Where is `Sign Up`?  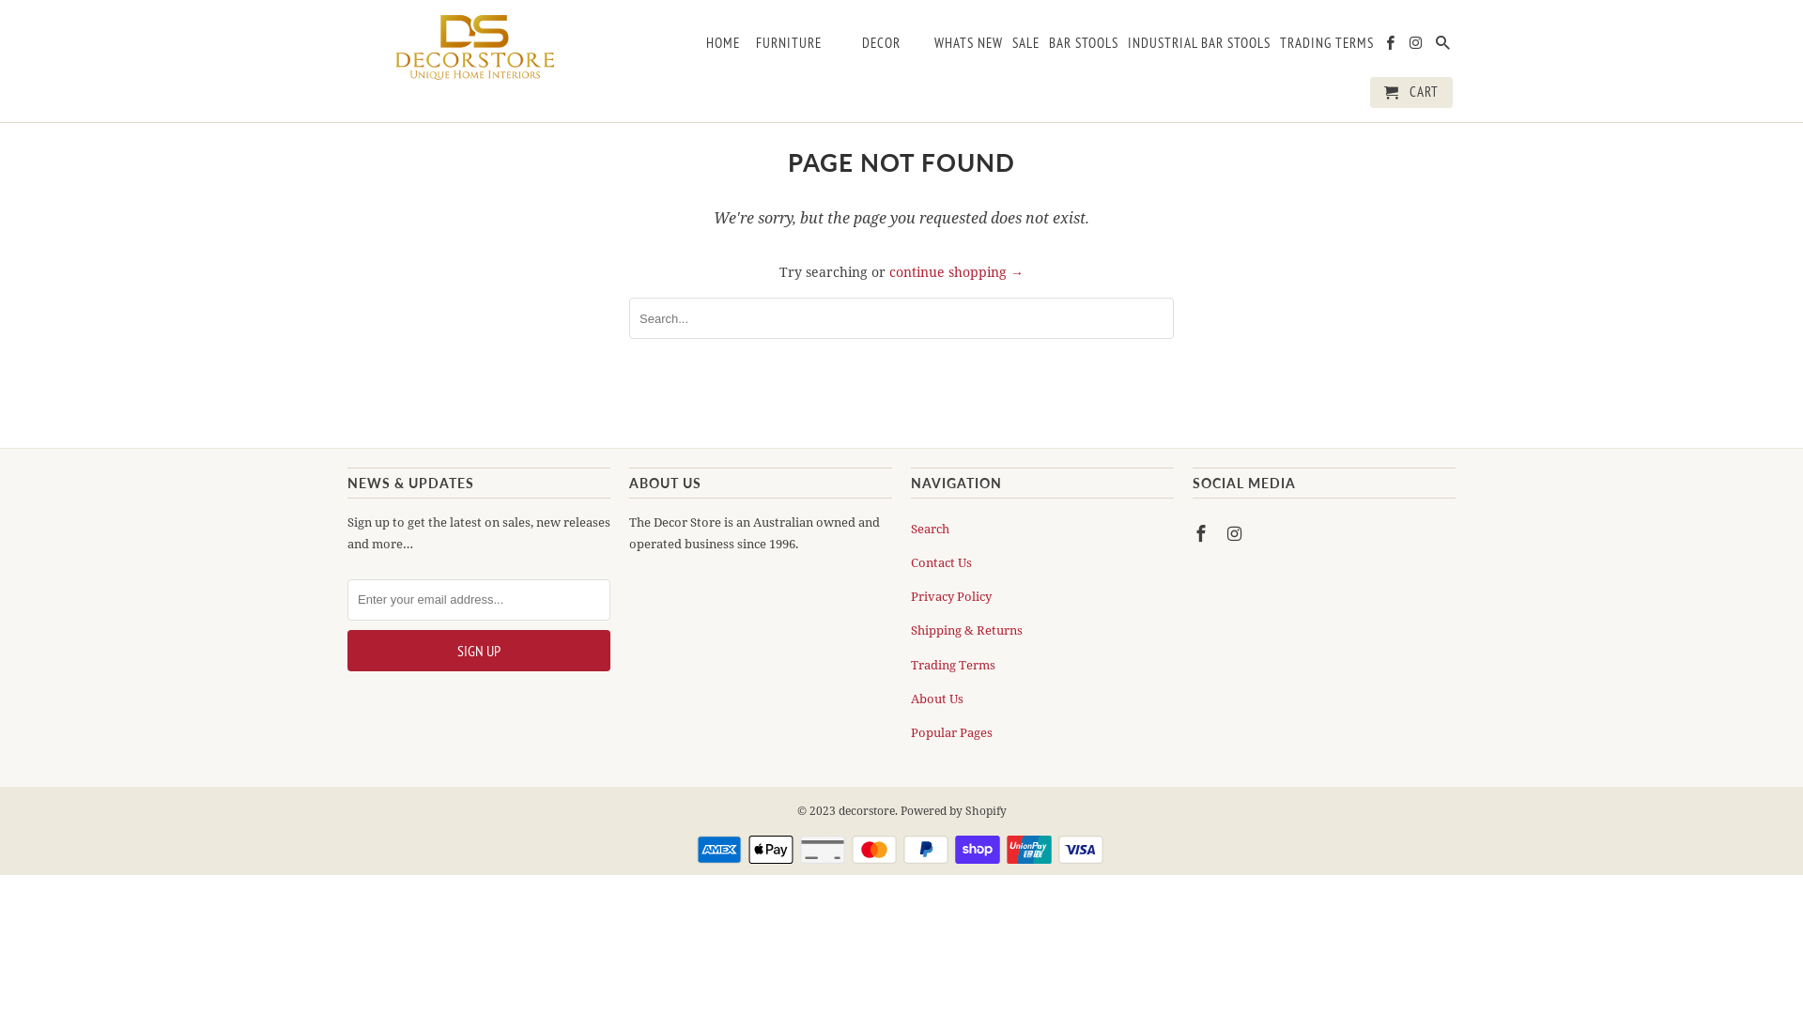
Sign Up is located at coordinates (479, 651).